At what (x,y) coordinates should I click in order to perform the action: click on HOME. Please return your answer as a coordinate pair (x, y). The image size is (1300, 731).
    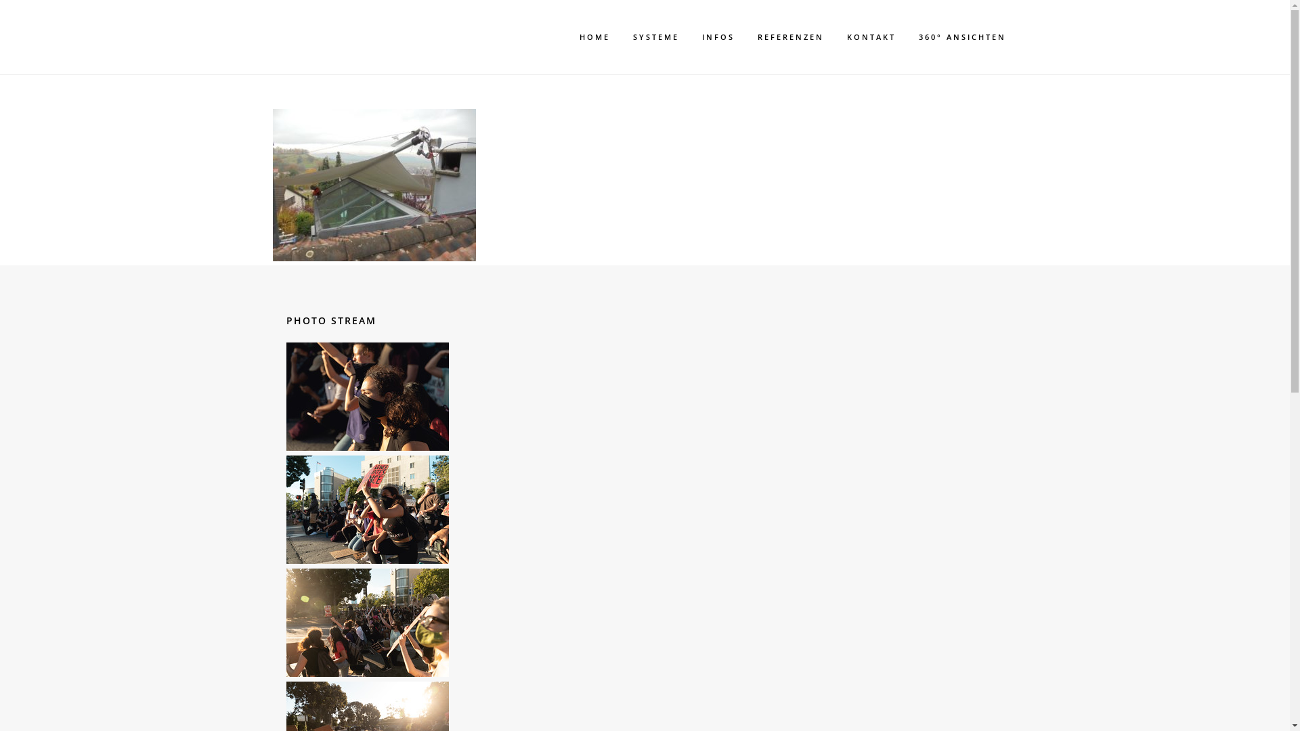
    Looking at the image, I should click on (594, 37).